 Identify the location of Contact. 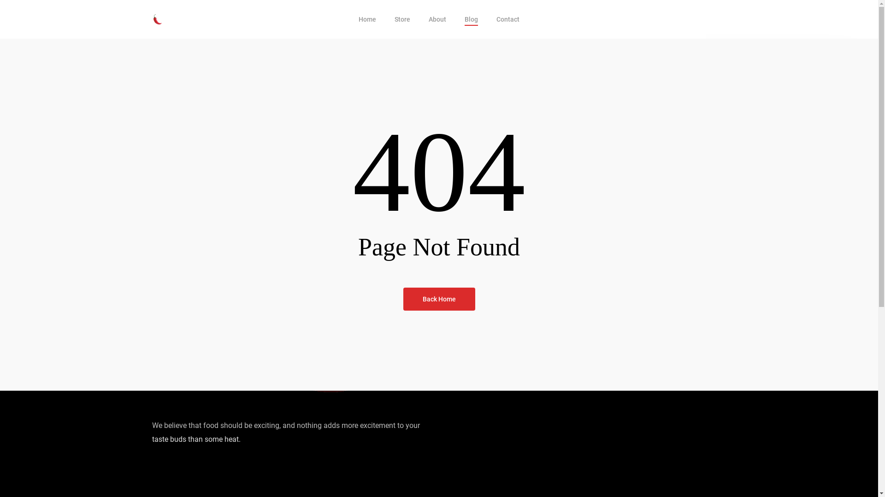
(585, 224).